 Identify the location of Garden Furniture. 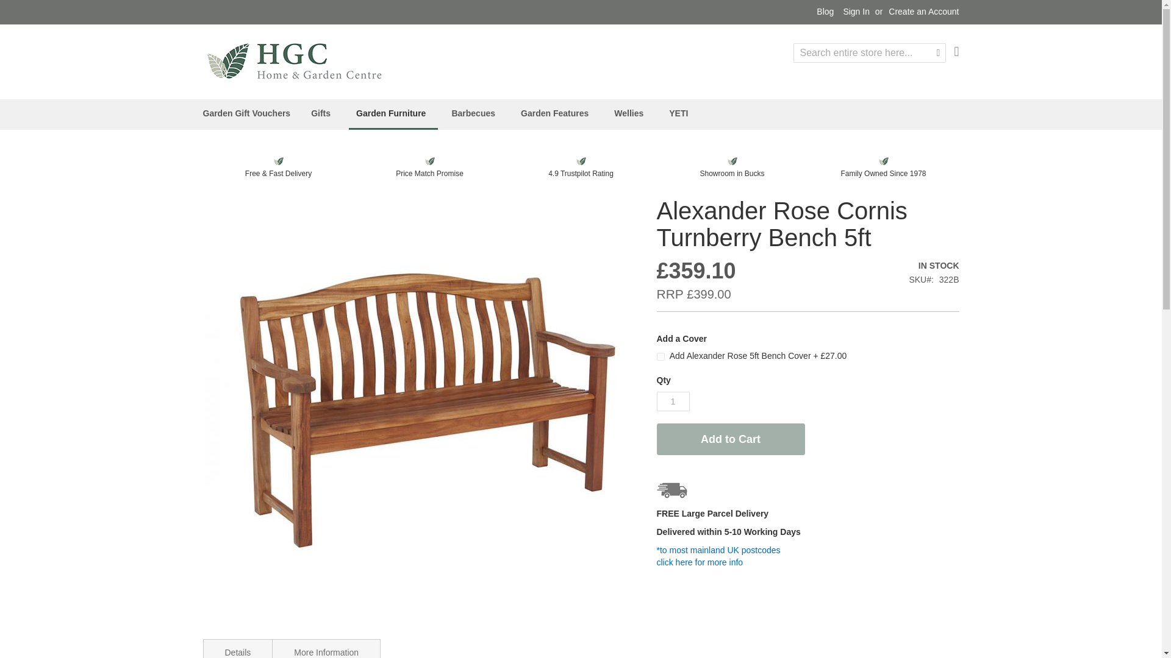
(393, 115).